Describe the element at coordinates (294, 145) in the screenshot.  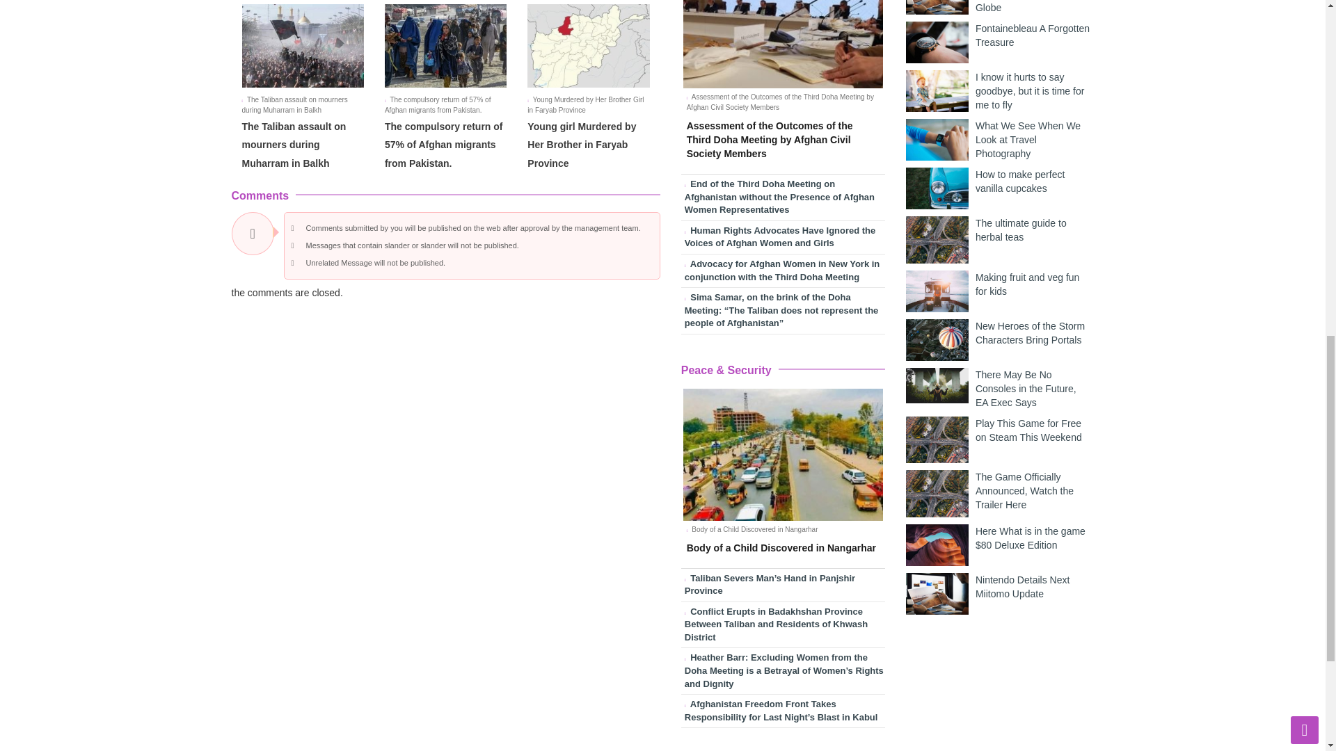
I see `The Taliban assault on mourners during Muharram in Balkh` at that location.